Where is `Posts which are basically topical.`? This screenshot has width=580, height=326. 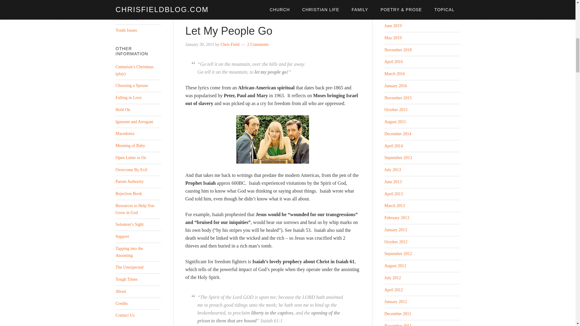
Posts which are basically topical. is located at coordinates (122, 7).